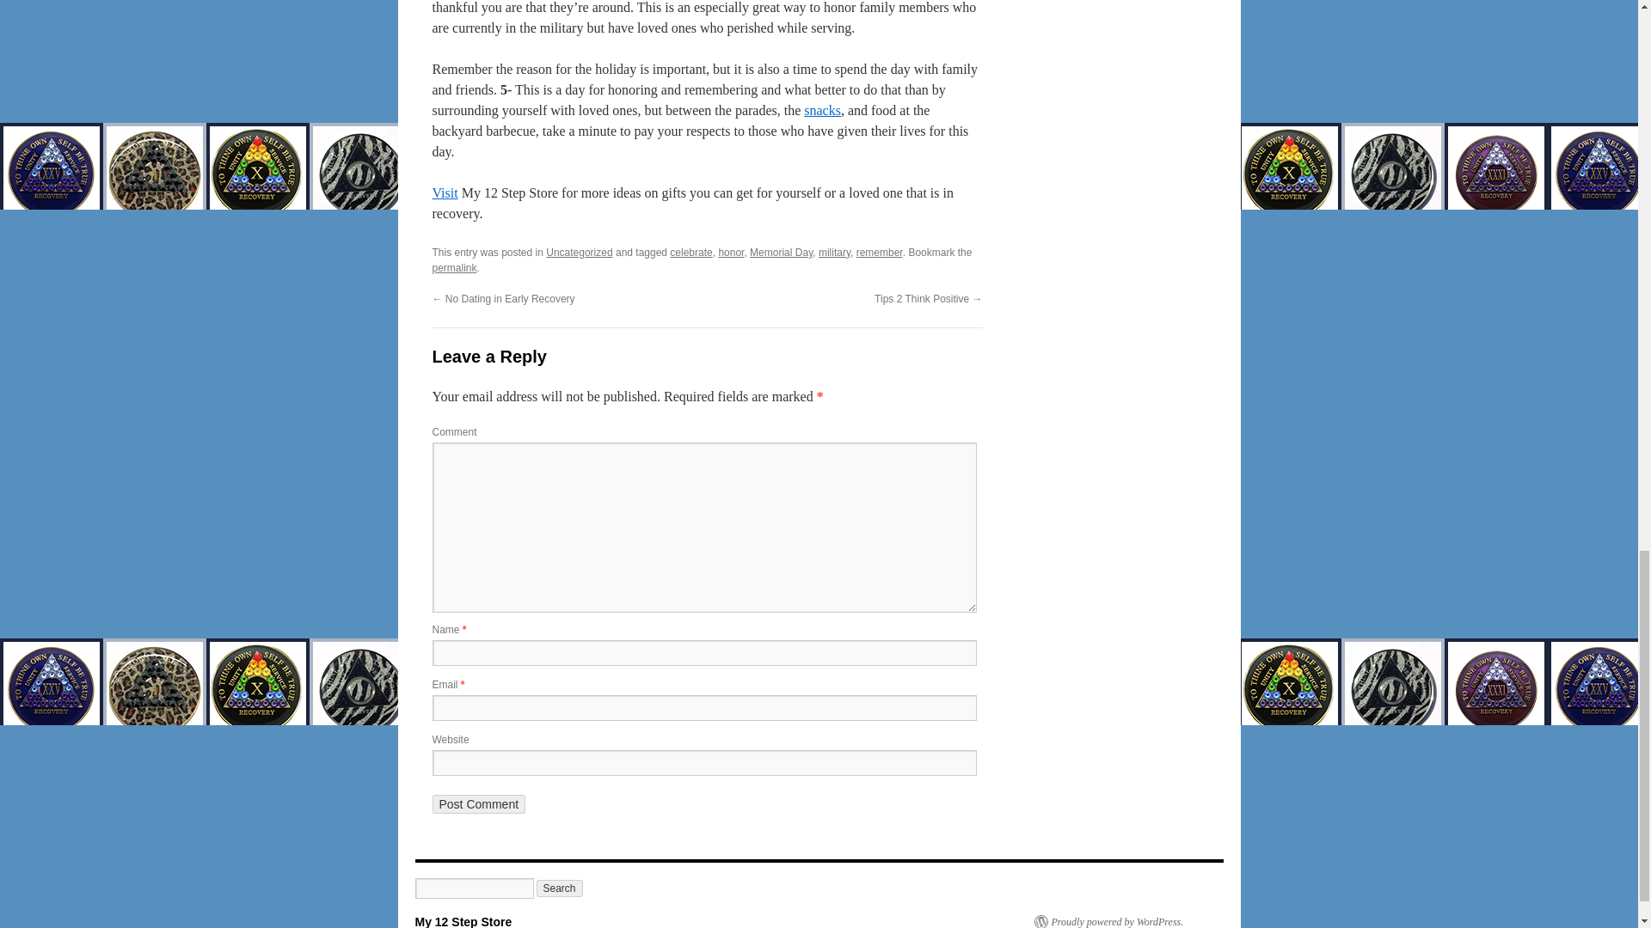 This screenshot has height=928, width=1651. Describe the element at coordinates (880, 253) in the screenshot. I see `remember` at that location.